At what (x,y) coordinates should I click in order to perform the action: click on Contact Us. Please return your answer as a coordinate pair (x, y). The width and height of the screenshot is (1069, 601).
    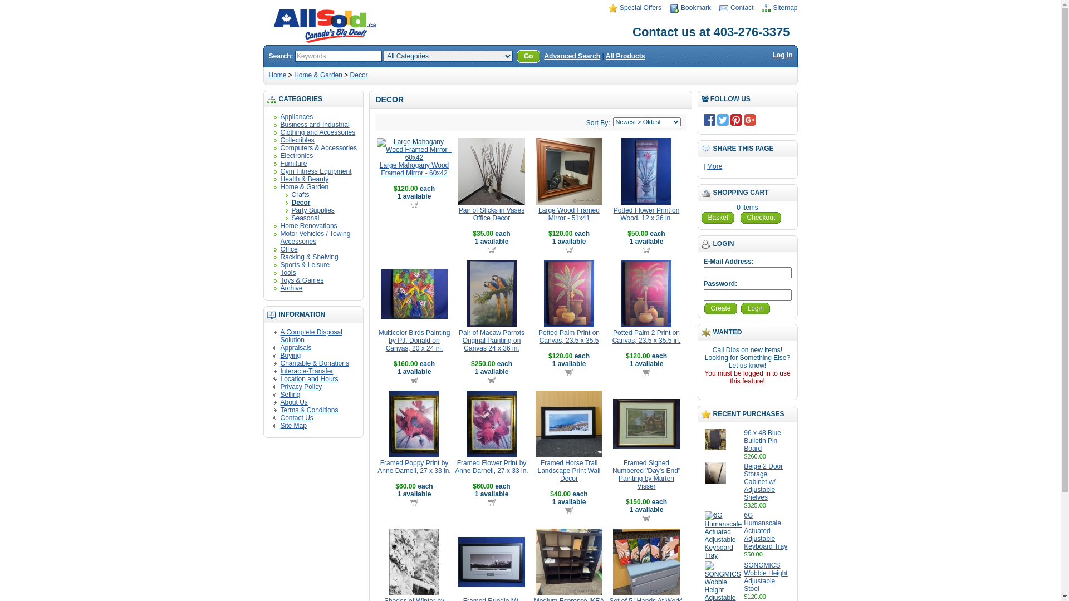
    Looking at the image, I should click on (297, 418).